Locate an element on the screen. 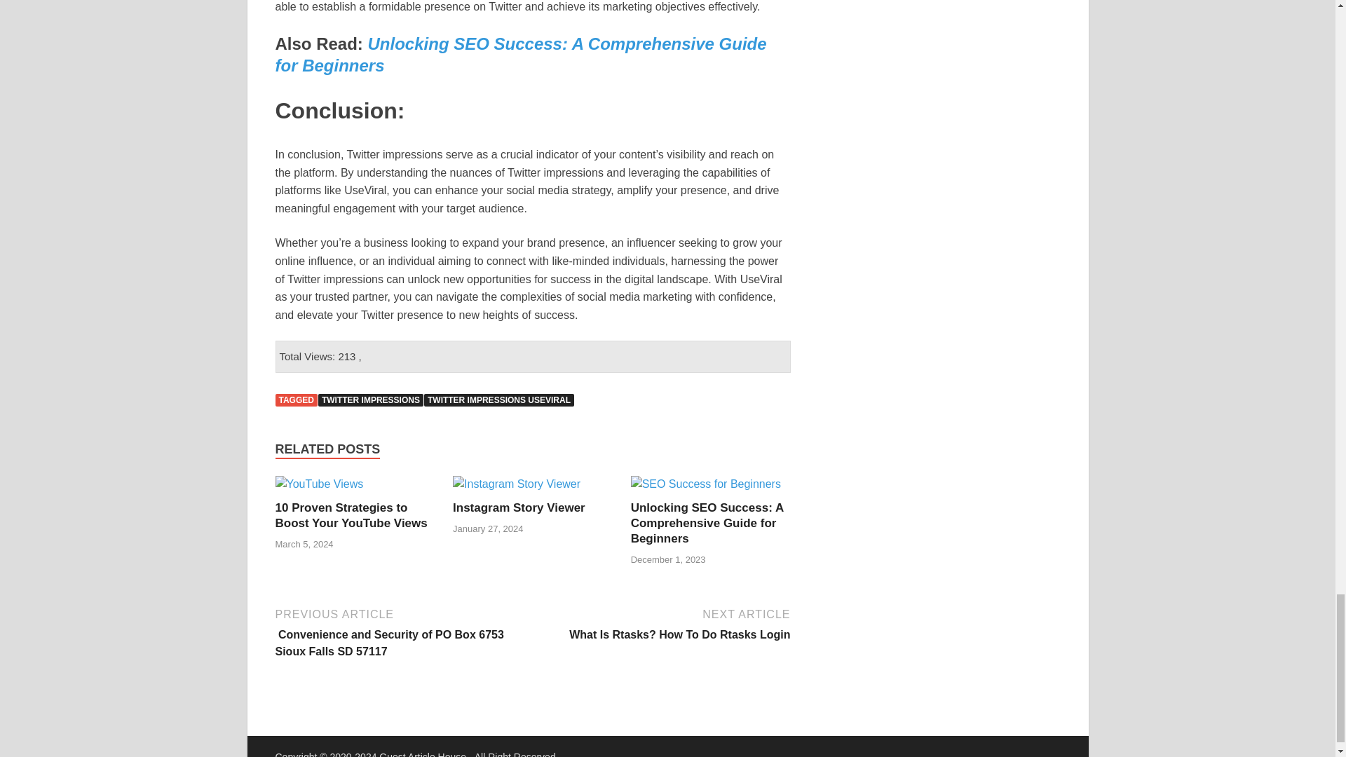 This screenshot has height=757, width=1346. 10 Proven Strategies to Boost Your YouTube Views is located at coordinates (318, 484).